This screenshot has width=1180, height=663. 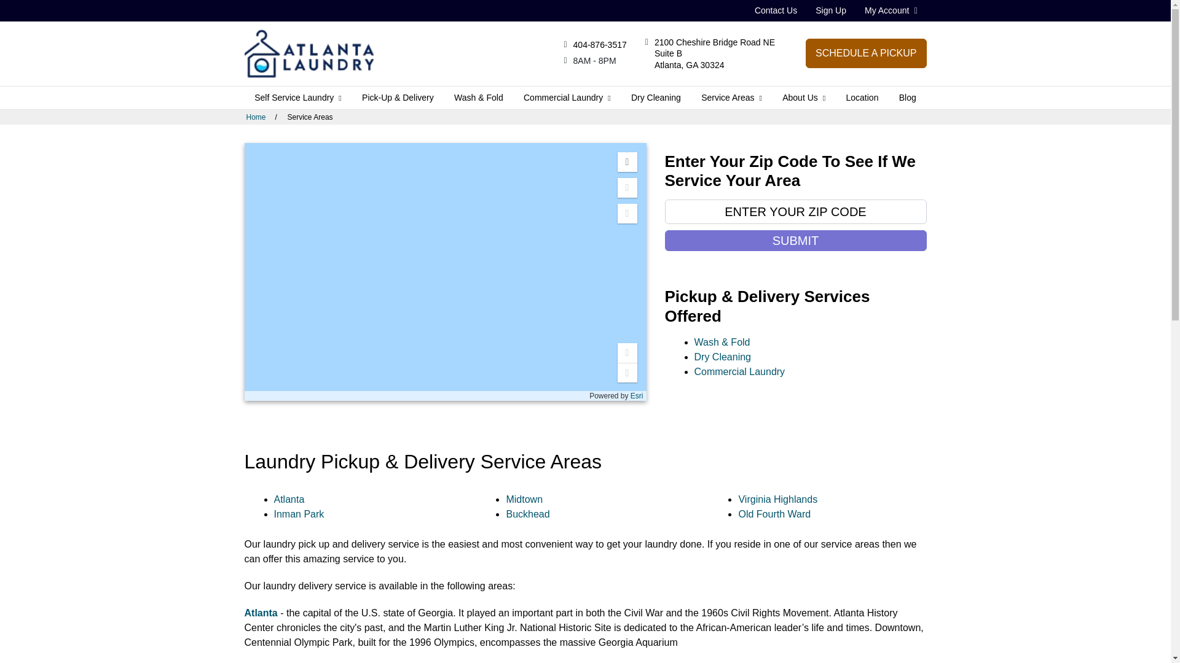 What do you see at coordinates (567, 98) in the screenshot?
I see `Commercial Laundry` at bounding box center [567, 98].